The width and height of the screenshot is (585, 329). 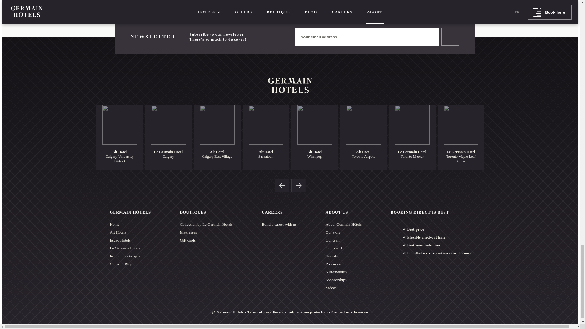 I want to click on Le Germain Hotels, so click(x=130, y=248).